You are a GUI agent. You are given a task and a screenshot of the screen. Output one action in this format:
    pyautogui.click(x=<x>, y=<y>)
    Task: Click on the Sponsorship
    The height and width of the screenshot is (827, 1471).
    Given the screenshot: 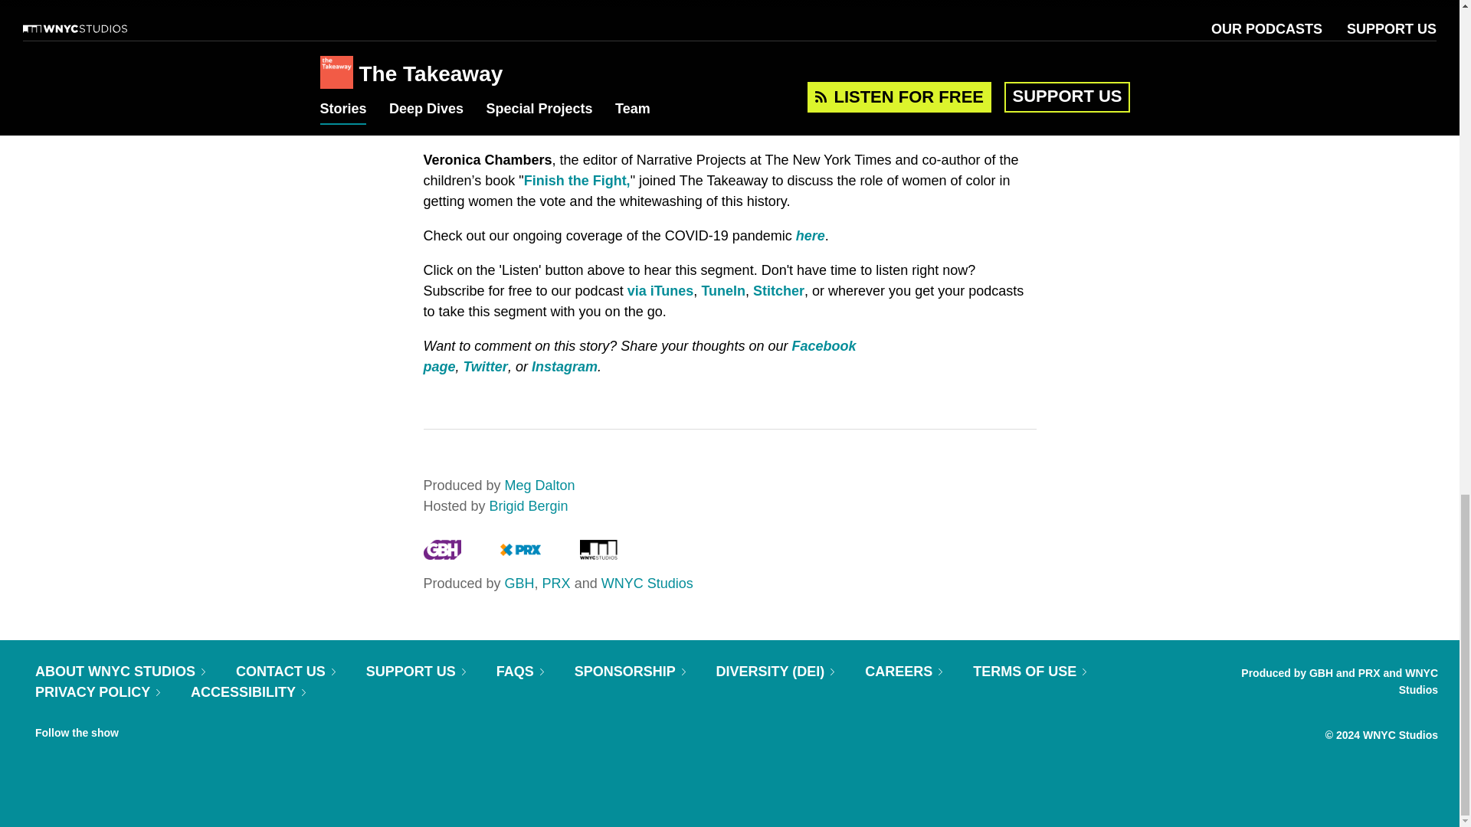 What is the action you would take?
    pyautogui.click(x=630, y=671)
    